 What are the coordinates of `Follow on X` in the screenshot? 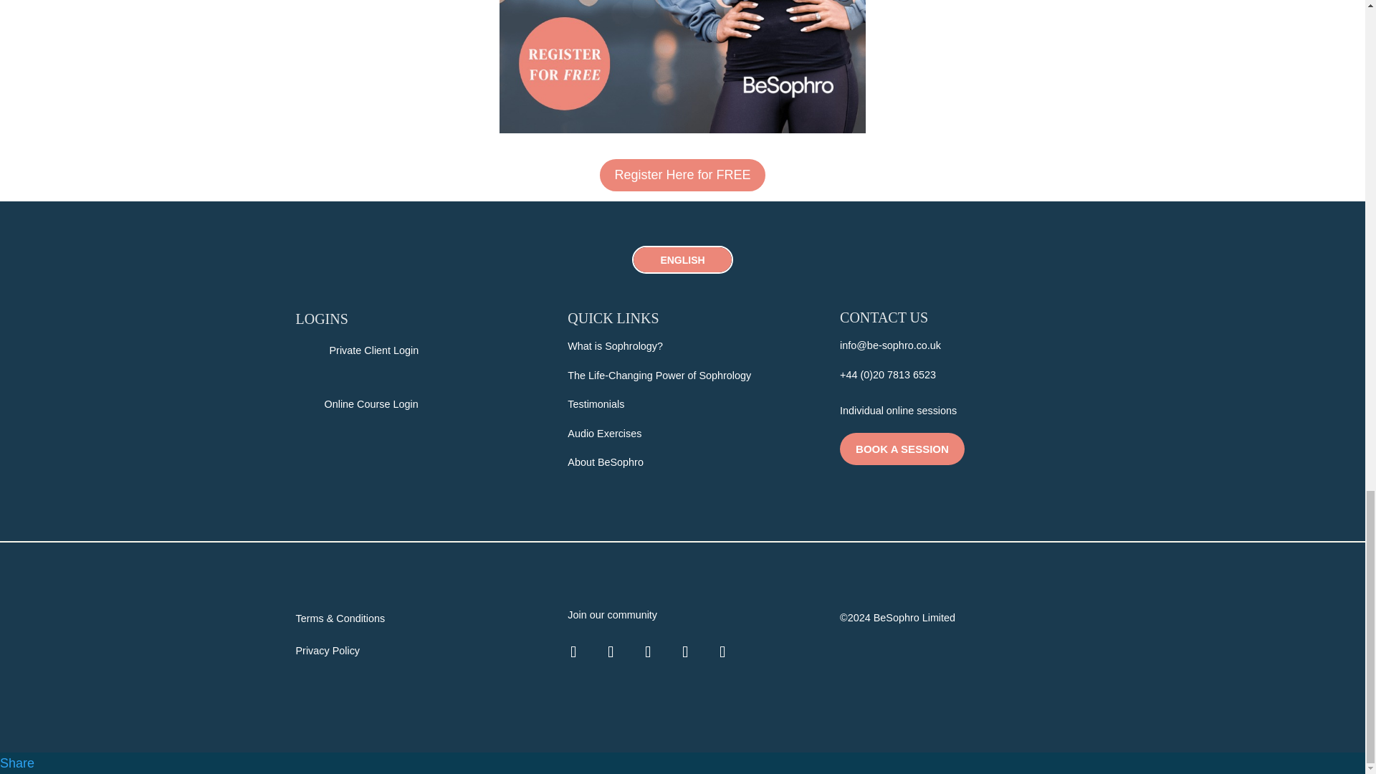 It's located at (647, 652).